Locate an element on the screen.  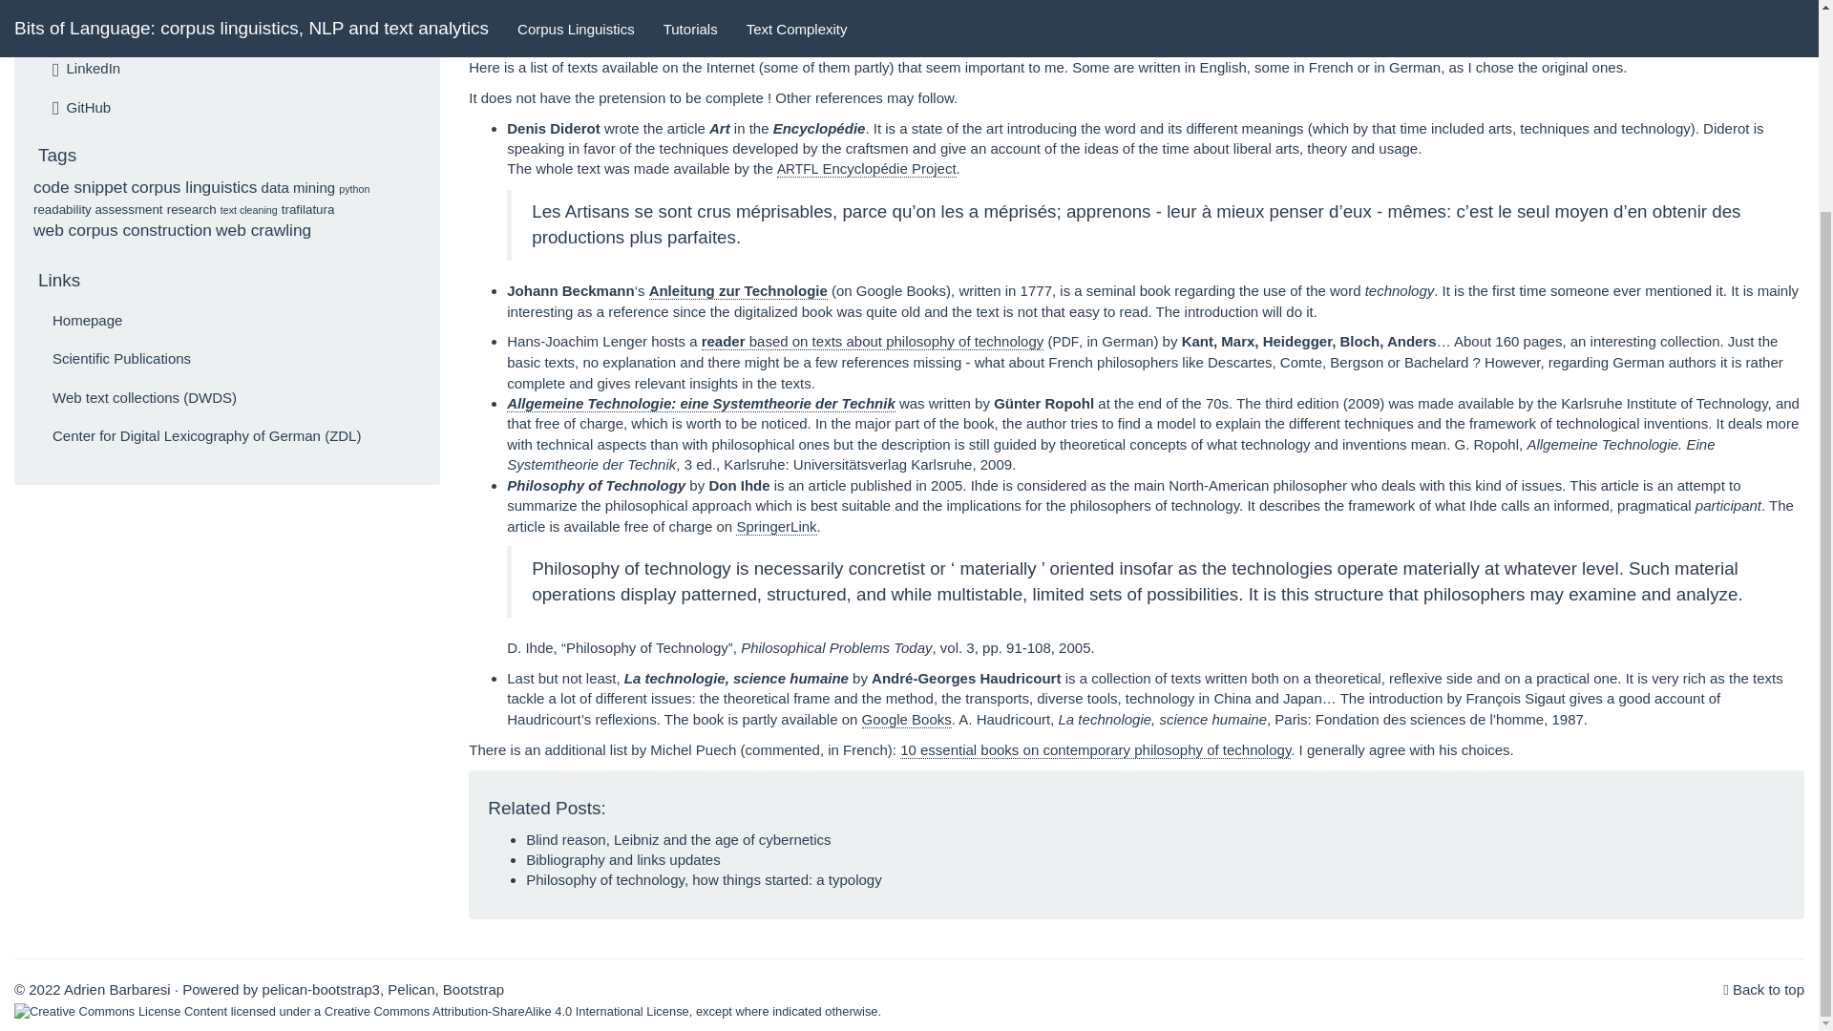
python is located at coordinates (354, 189).